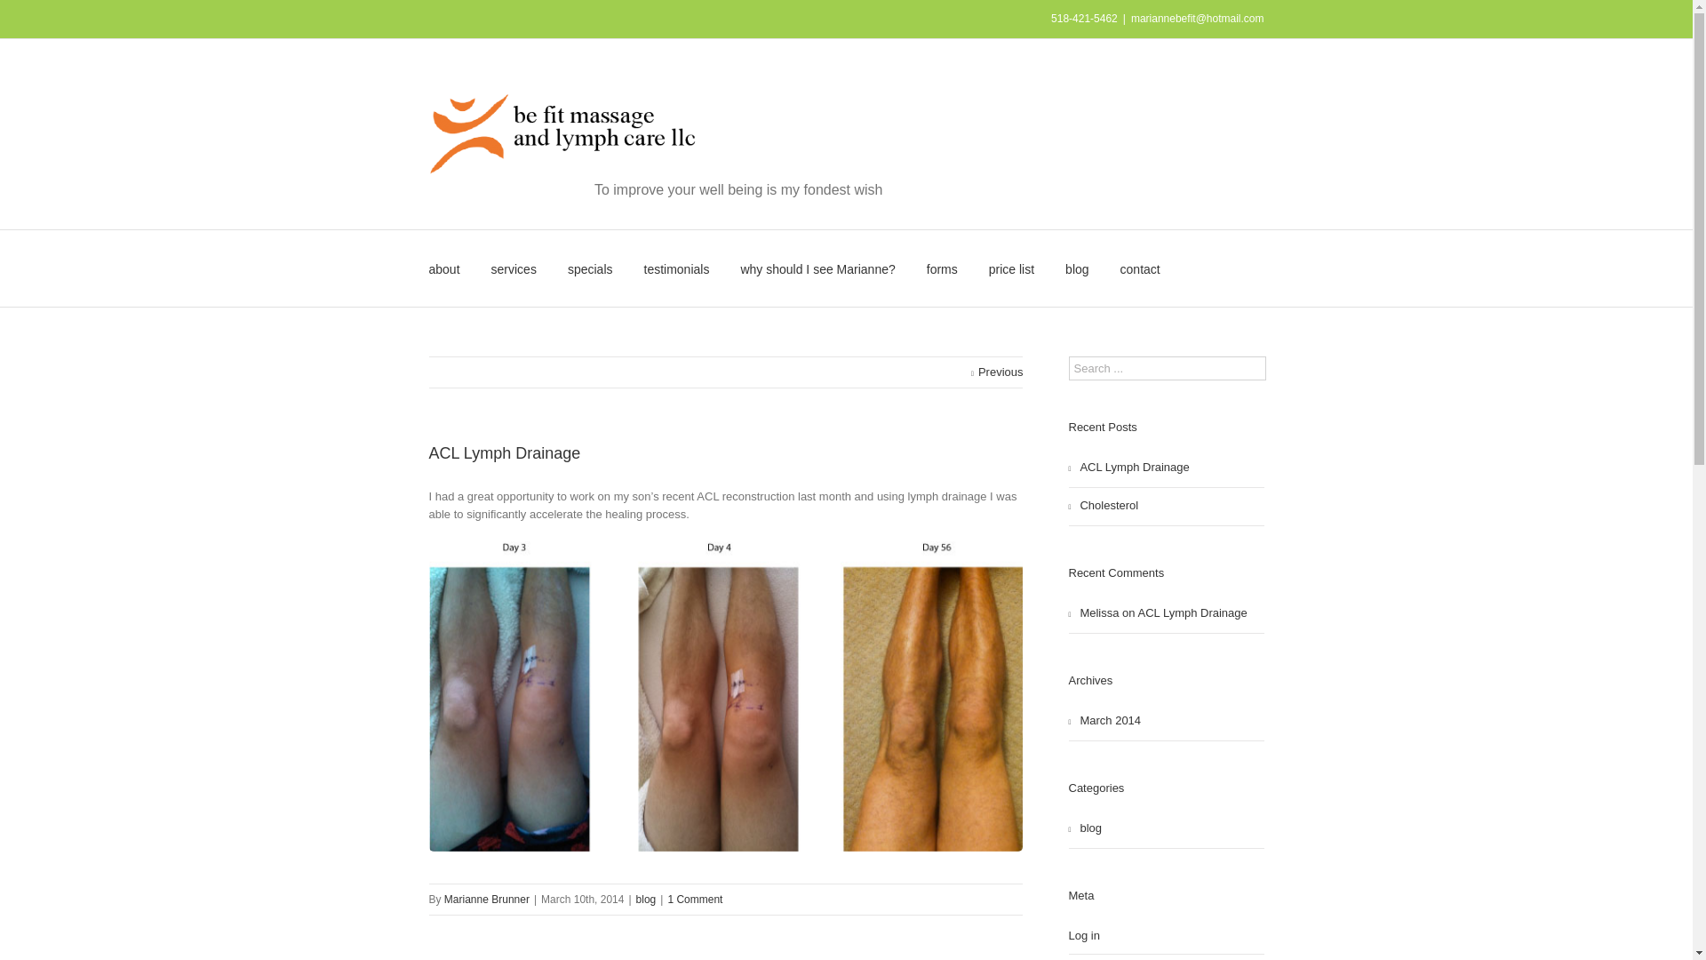 The width and height of the screenshot is (1706, 960). Describe the element at coordinates (675, 268) in the screenshot. I see `testimonials` at that location.